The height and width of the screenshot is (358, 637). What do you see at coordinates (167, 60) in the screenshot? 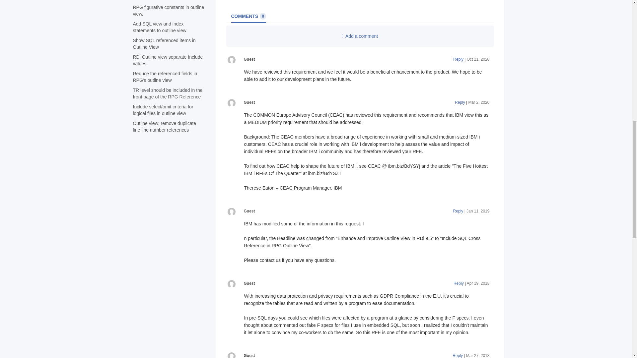
I see `RDi Outline view separate Include values` at bounding box center [167, 60].